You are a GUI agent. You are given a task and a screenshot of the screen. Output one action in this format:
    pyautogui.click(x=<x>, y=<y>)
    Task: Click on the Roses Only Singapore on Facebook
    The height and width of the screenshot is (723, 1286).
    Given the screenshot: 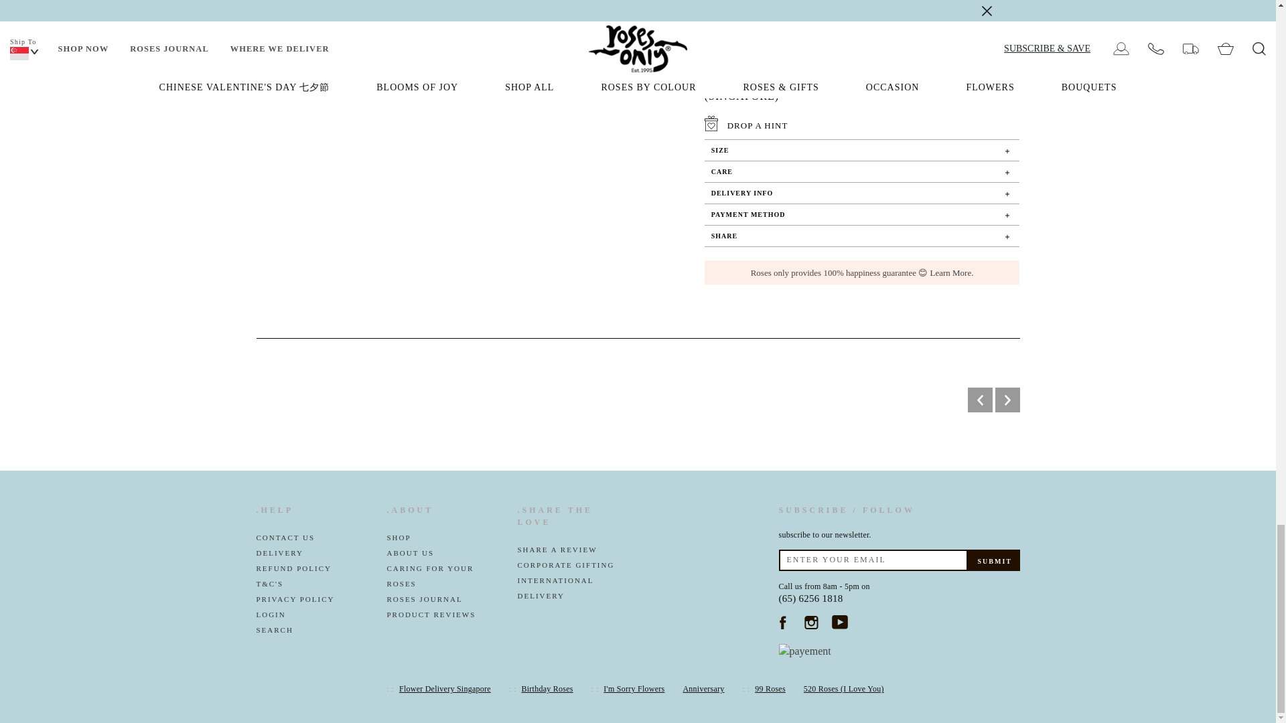 What is the action you would take?
    pyautogui.click(x=782, y=622)
    